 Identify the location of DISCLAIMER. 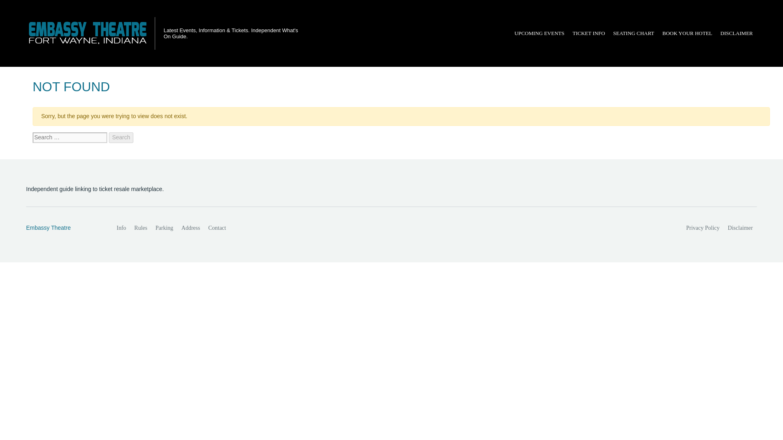
(737, 33).